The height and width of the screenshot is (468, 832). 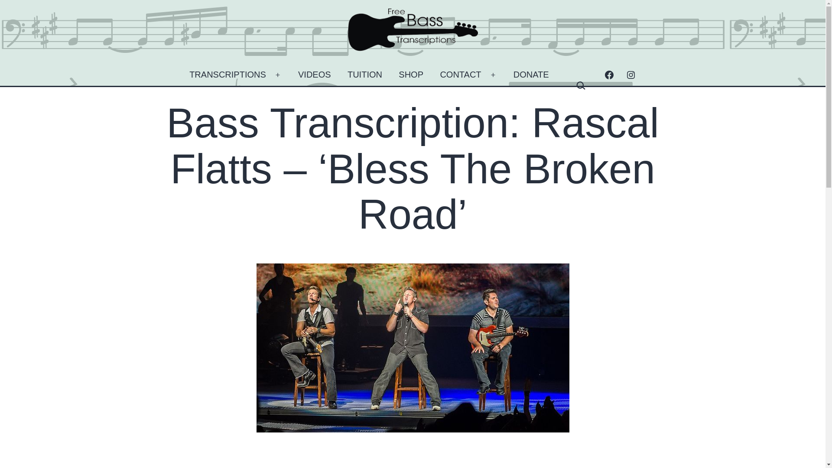 What do you see at coordinates (315, 75) in the screenshot?
I see `VIDEOS` at bounding box center [315, 75].